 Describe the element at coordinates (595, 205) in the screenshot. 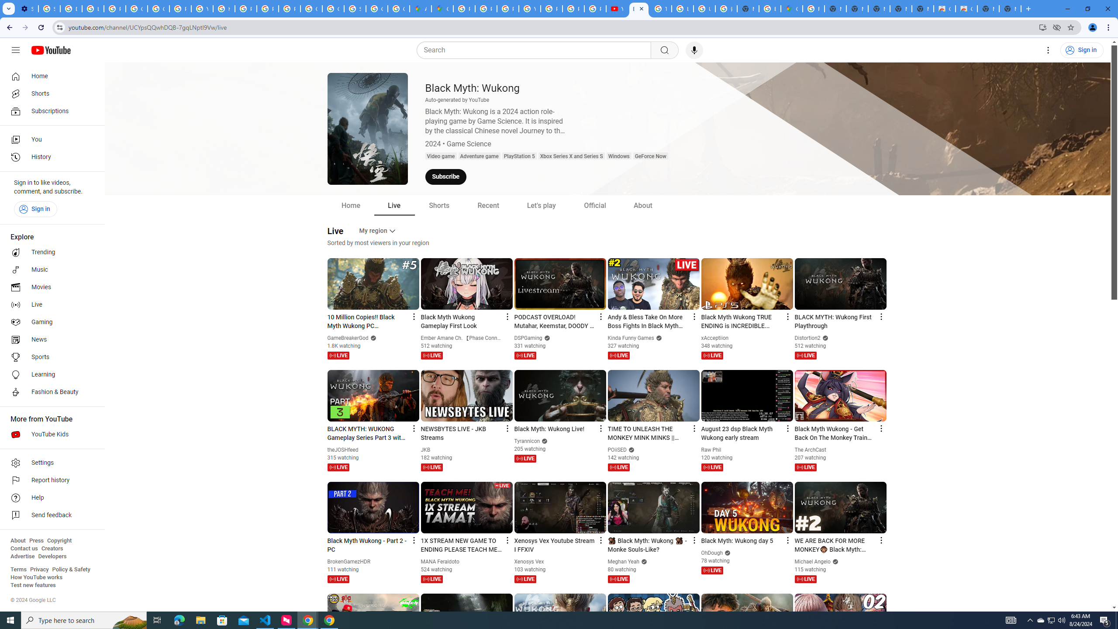

I see `Official` at that location.